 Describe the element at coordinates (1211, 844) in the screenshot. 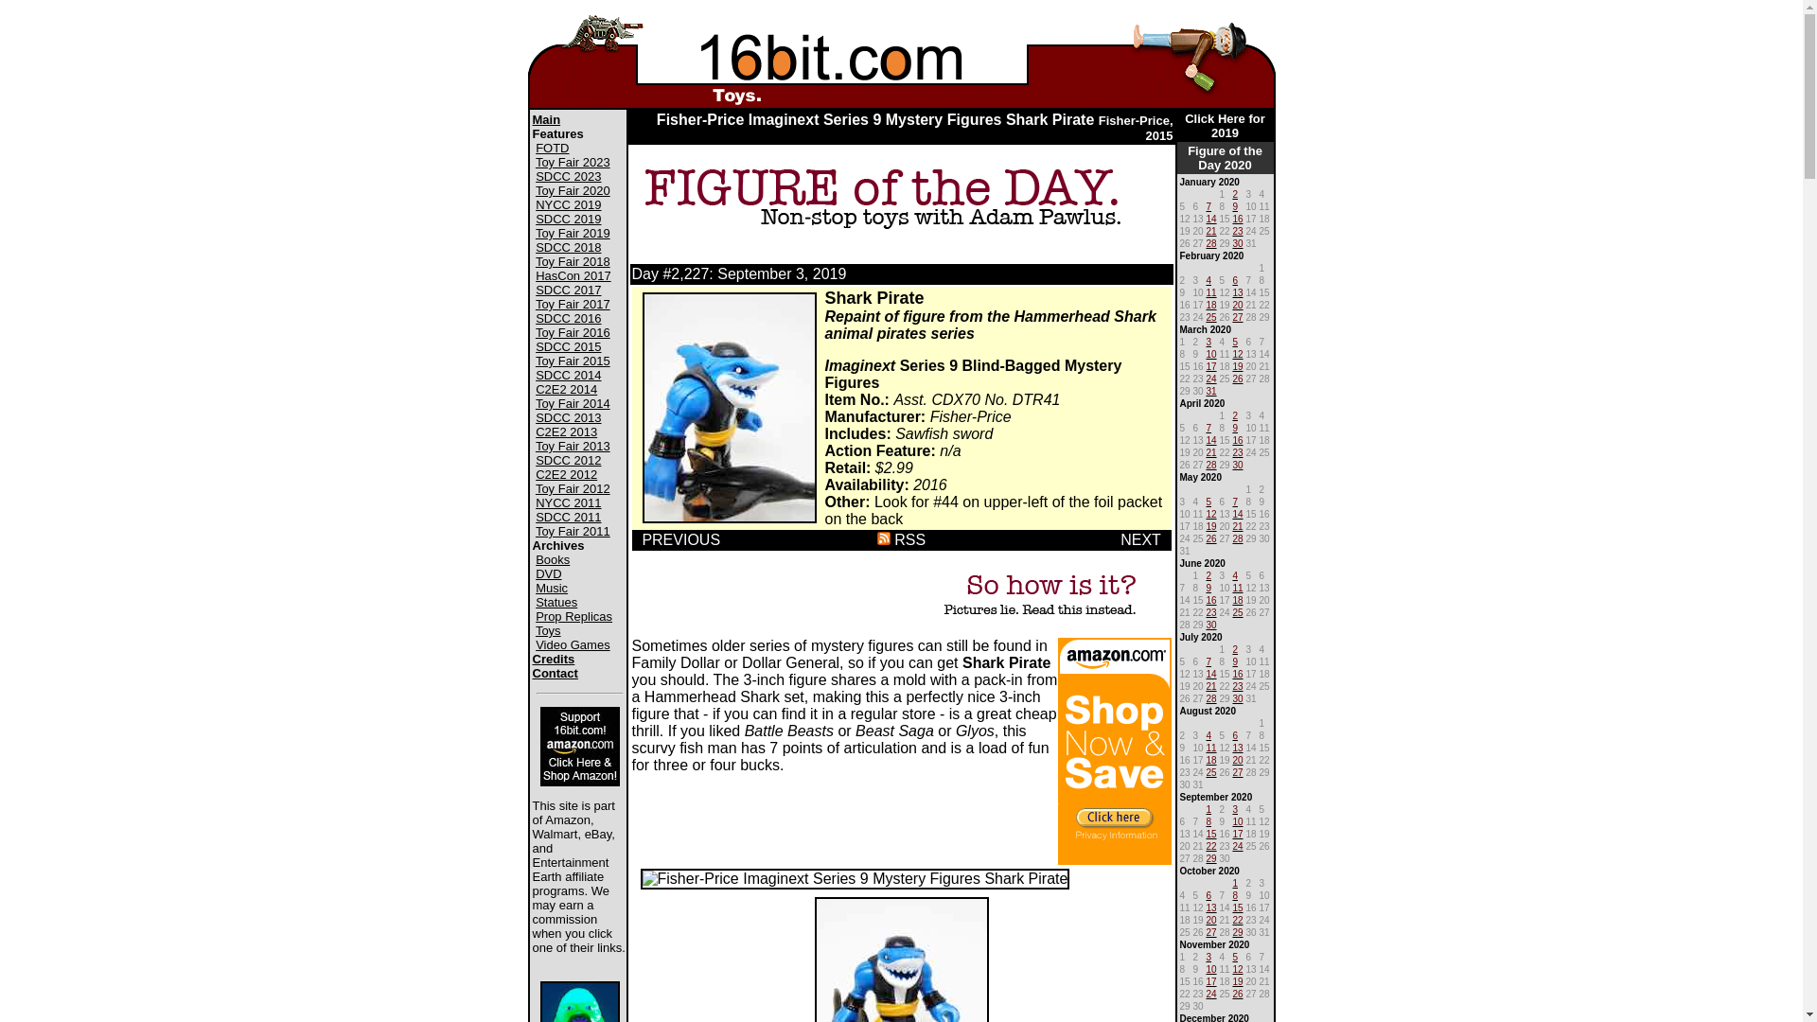

I see `22` at that location.